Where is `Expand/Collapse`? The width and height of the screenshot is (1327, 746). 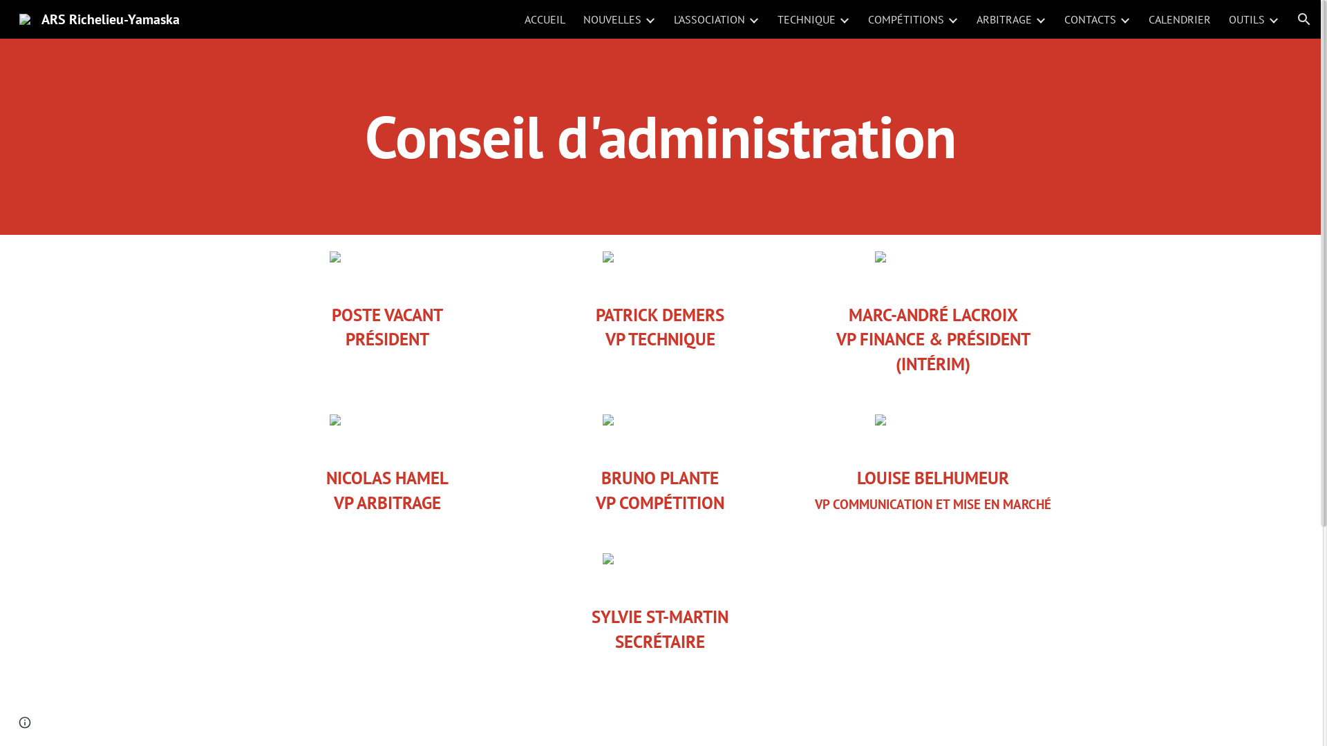 Expand/Collapse is located at coordinates (1040, 19).